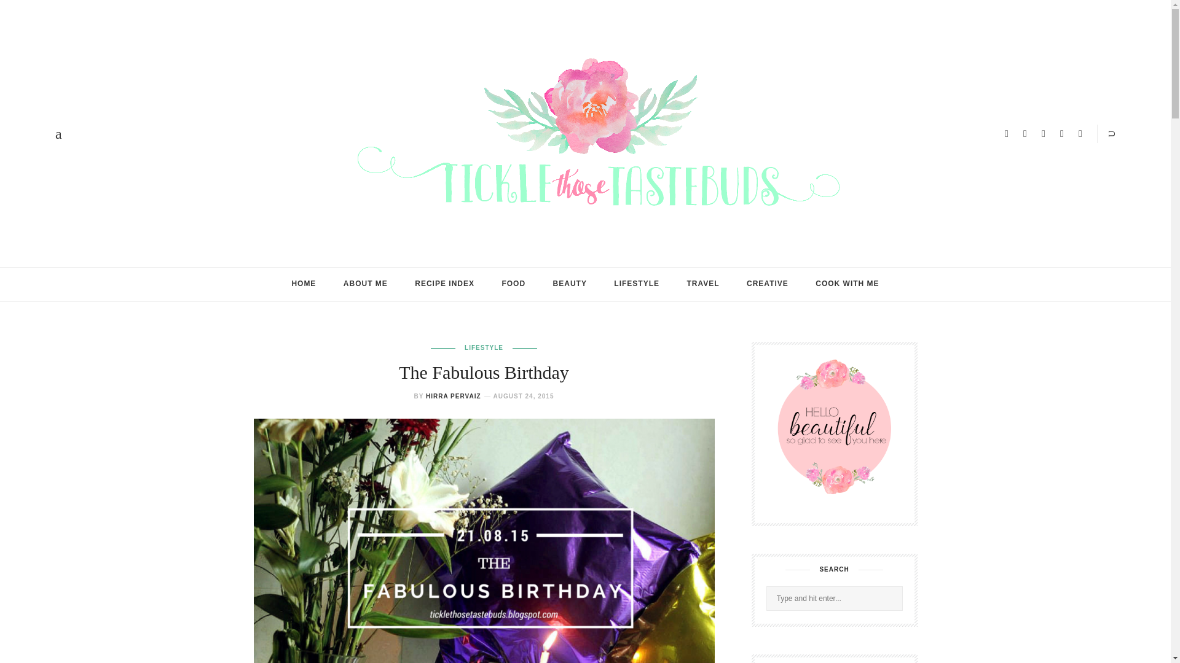  Describe the element at coordinates (454, 397) in the screenshot. I see `HIRRA PERVAIZ` at that location.